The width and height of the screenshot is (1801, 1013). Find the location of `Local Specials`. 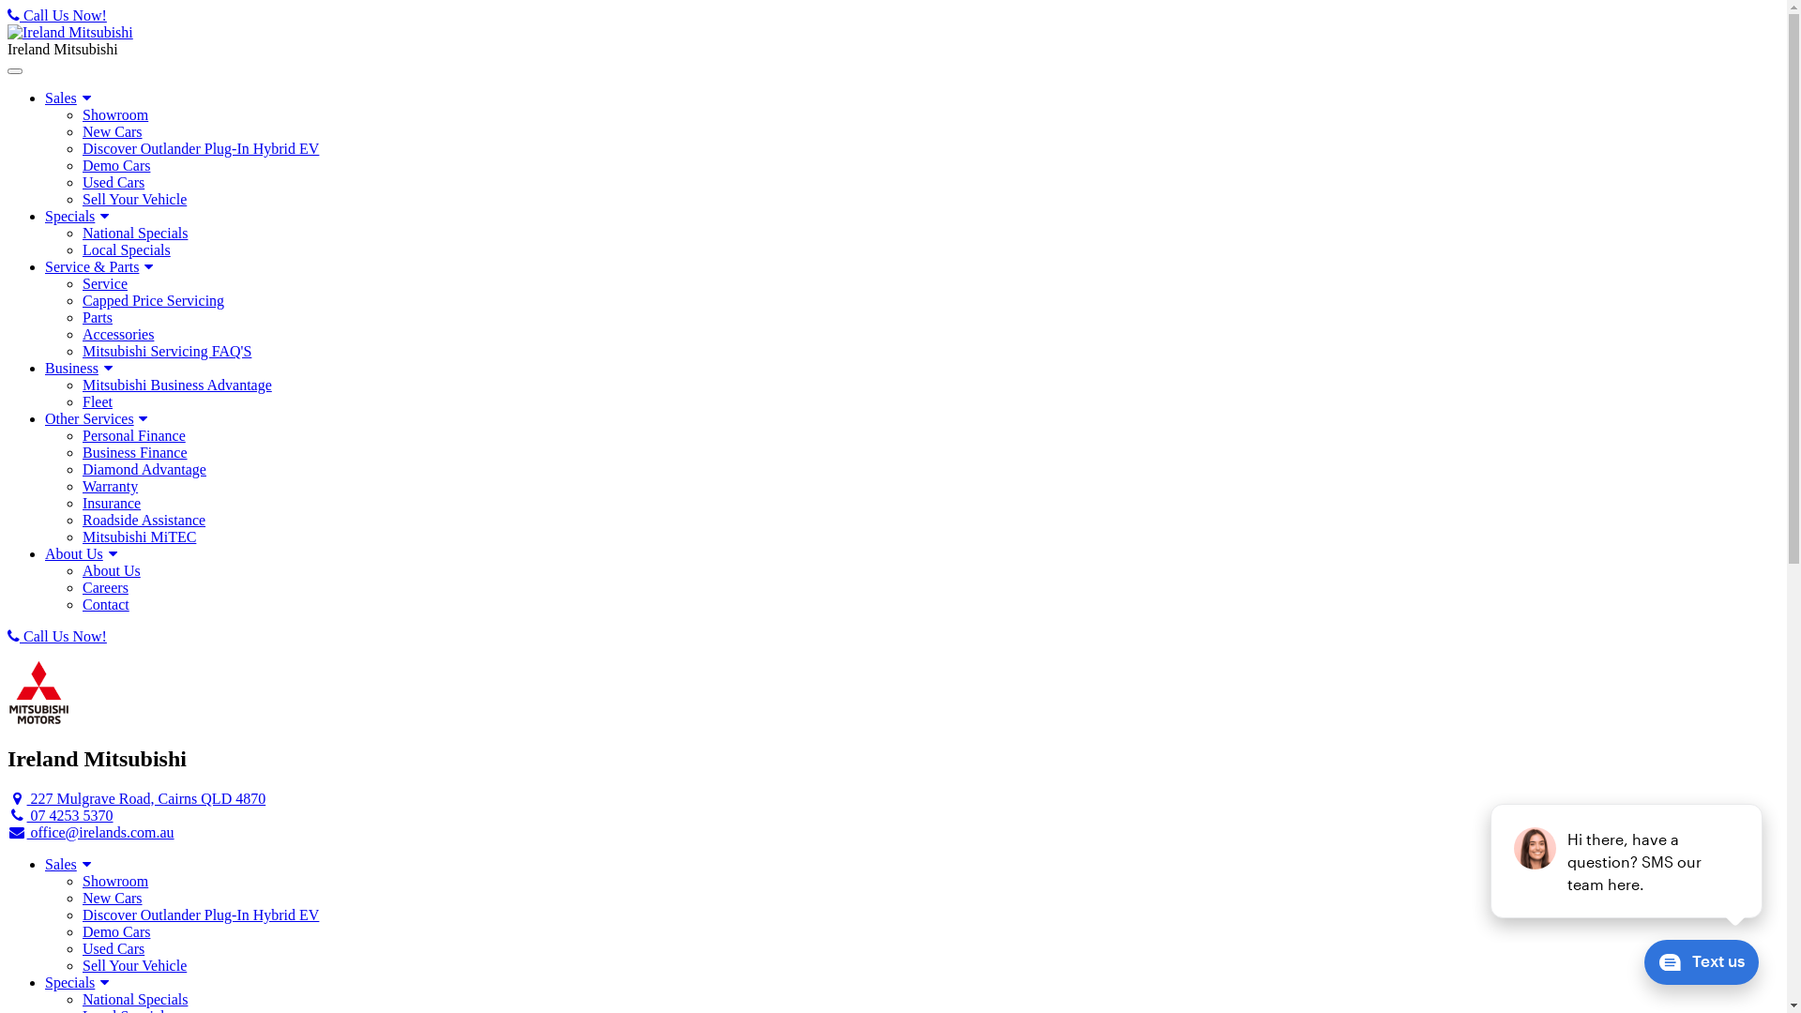

Local Specials is located at coordinates (931, 250).